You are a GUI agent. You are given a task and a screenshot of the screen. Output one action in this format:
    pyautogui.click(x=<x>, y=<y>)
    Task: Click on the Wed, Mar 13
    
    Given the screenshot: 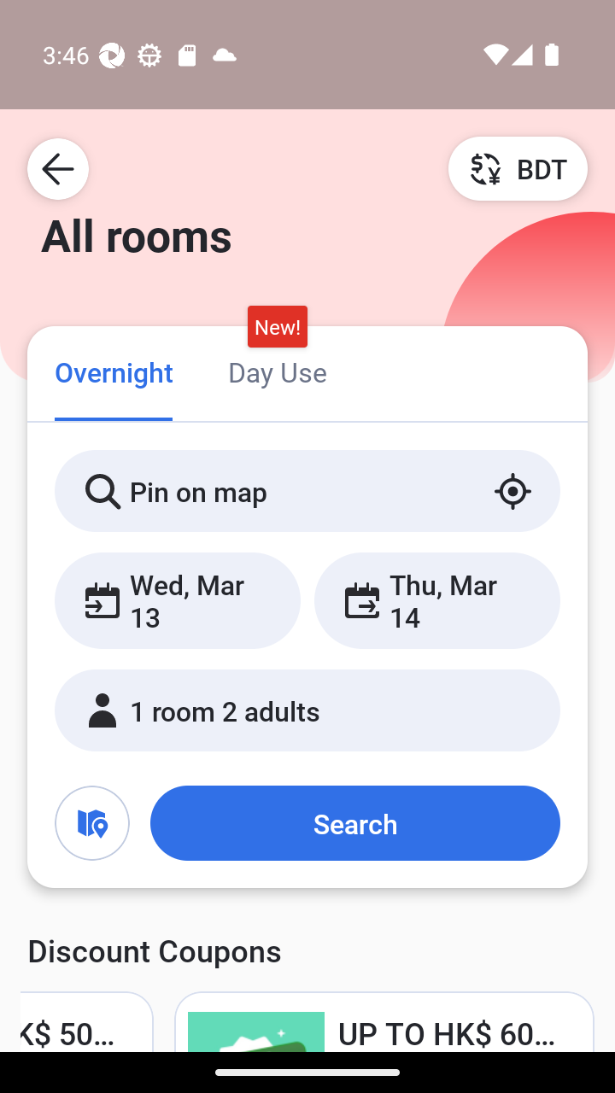 What is the action you would take?
    pyautogui.click(x=178, y=600)
    